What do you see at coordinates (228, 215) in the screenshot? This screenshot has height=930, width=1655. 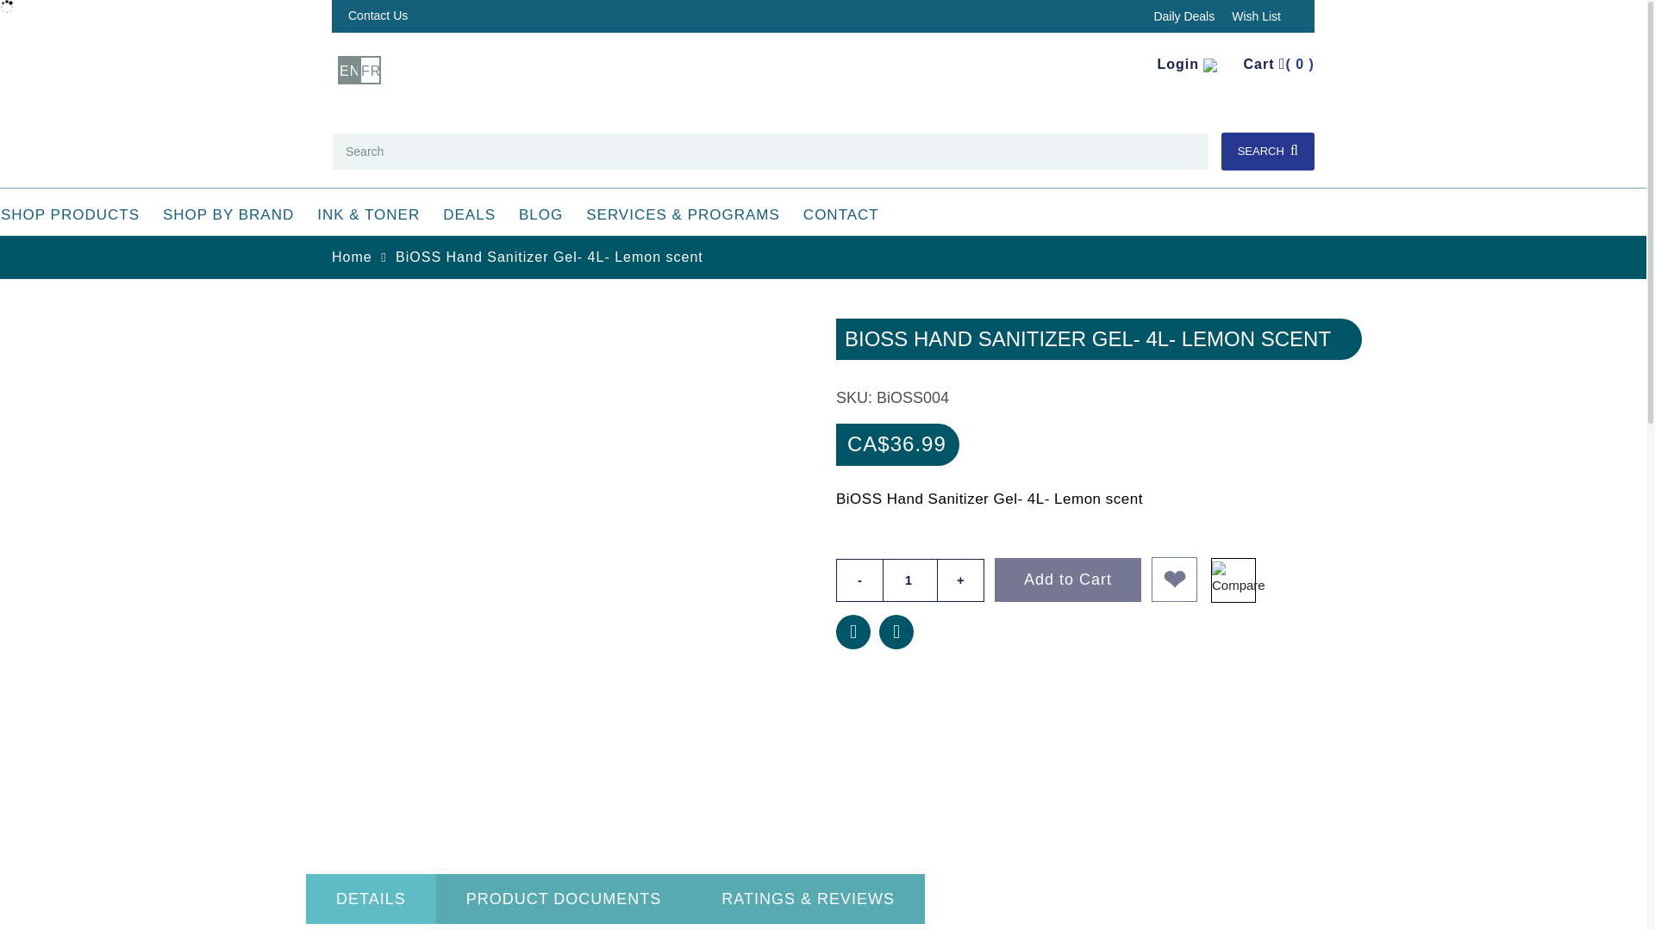 I see `SHOP BY BRAND` at bounding box center [228, 215].